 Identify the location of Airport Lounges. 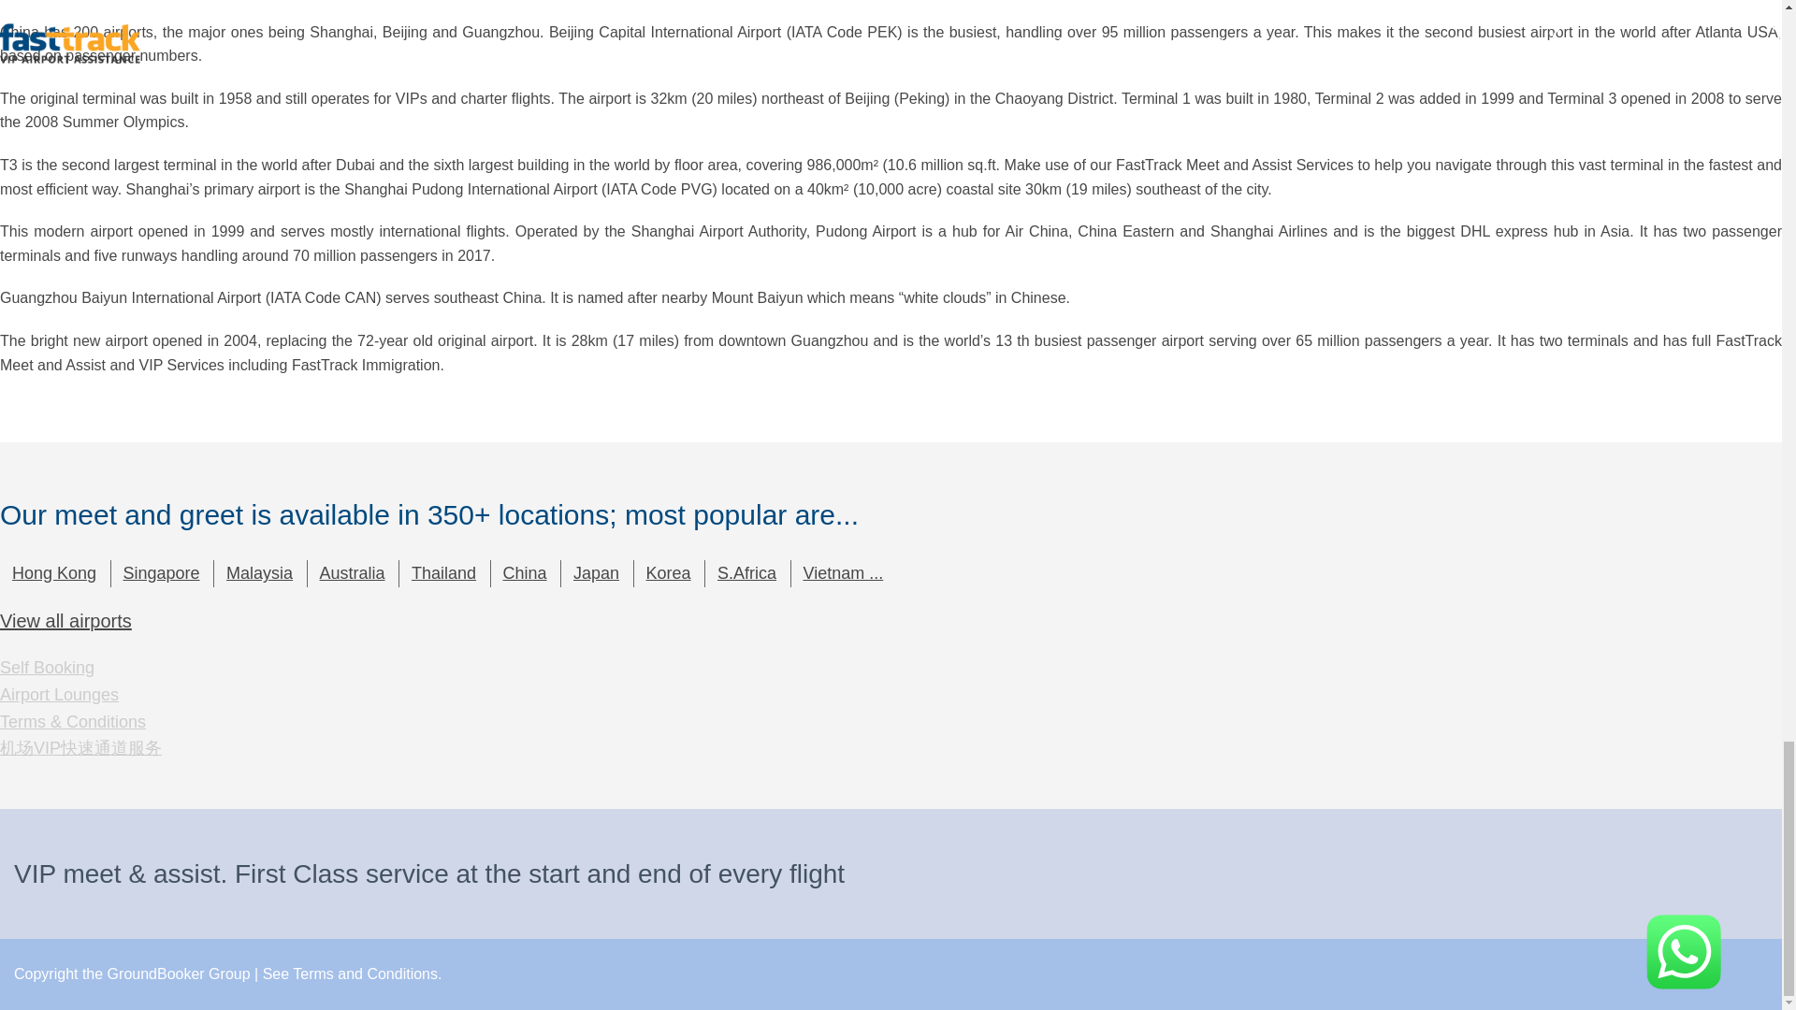
(59, 694).